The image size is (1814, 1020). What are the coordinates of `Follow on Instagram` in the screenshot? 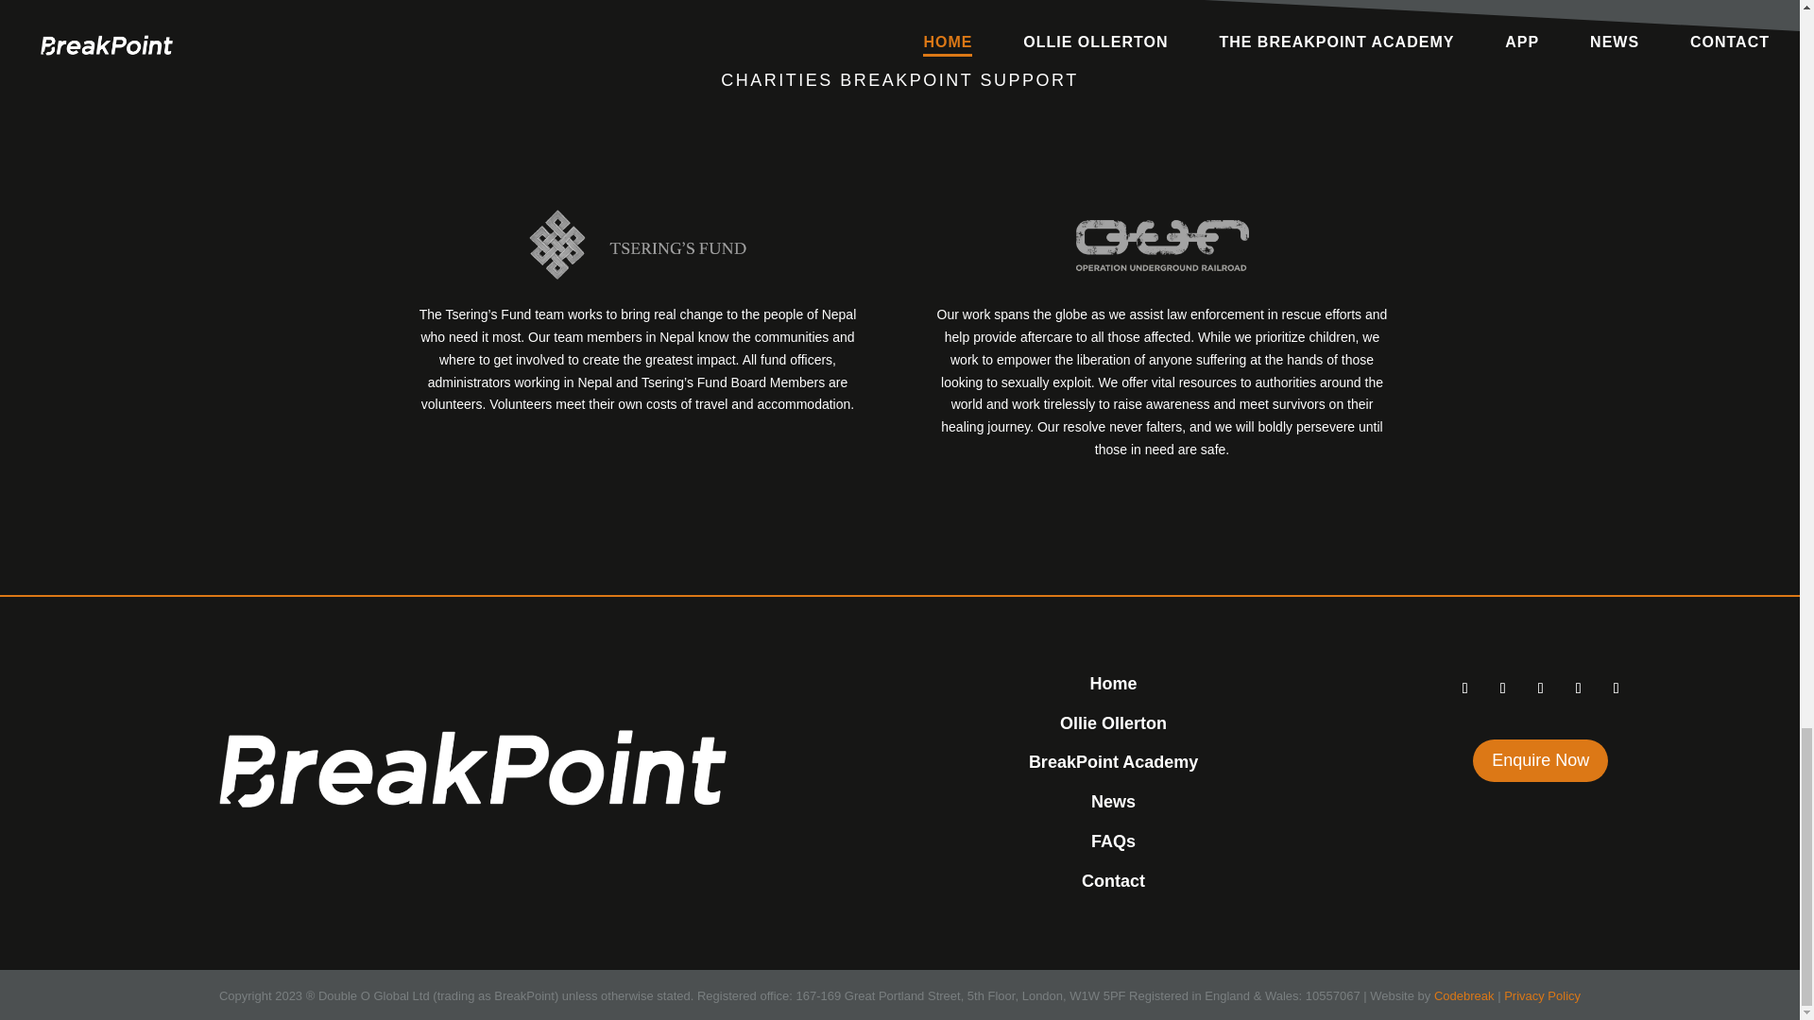 It's located at (1540, 688).